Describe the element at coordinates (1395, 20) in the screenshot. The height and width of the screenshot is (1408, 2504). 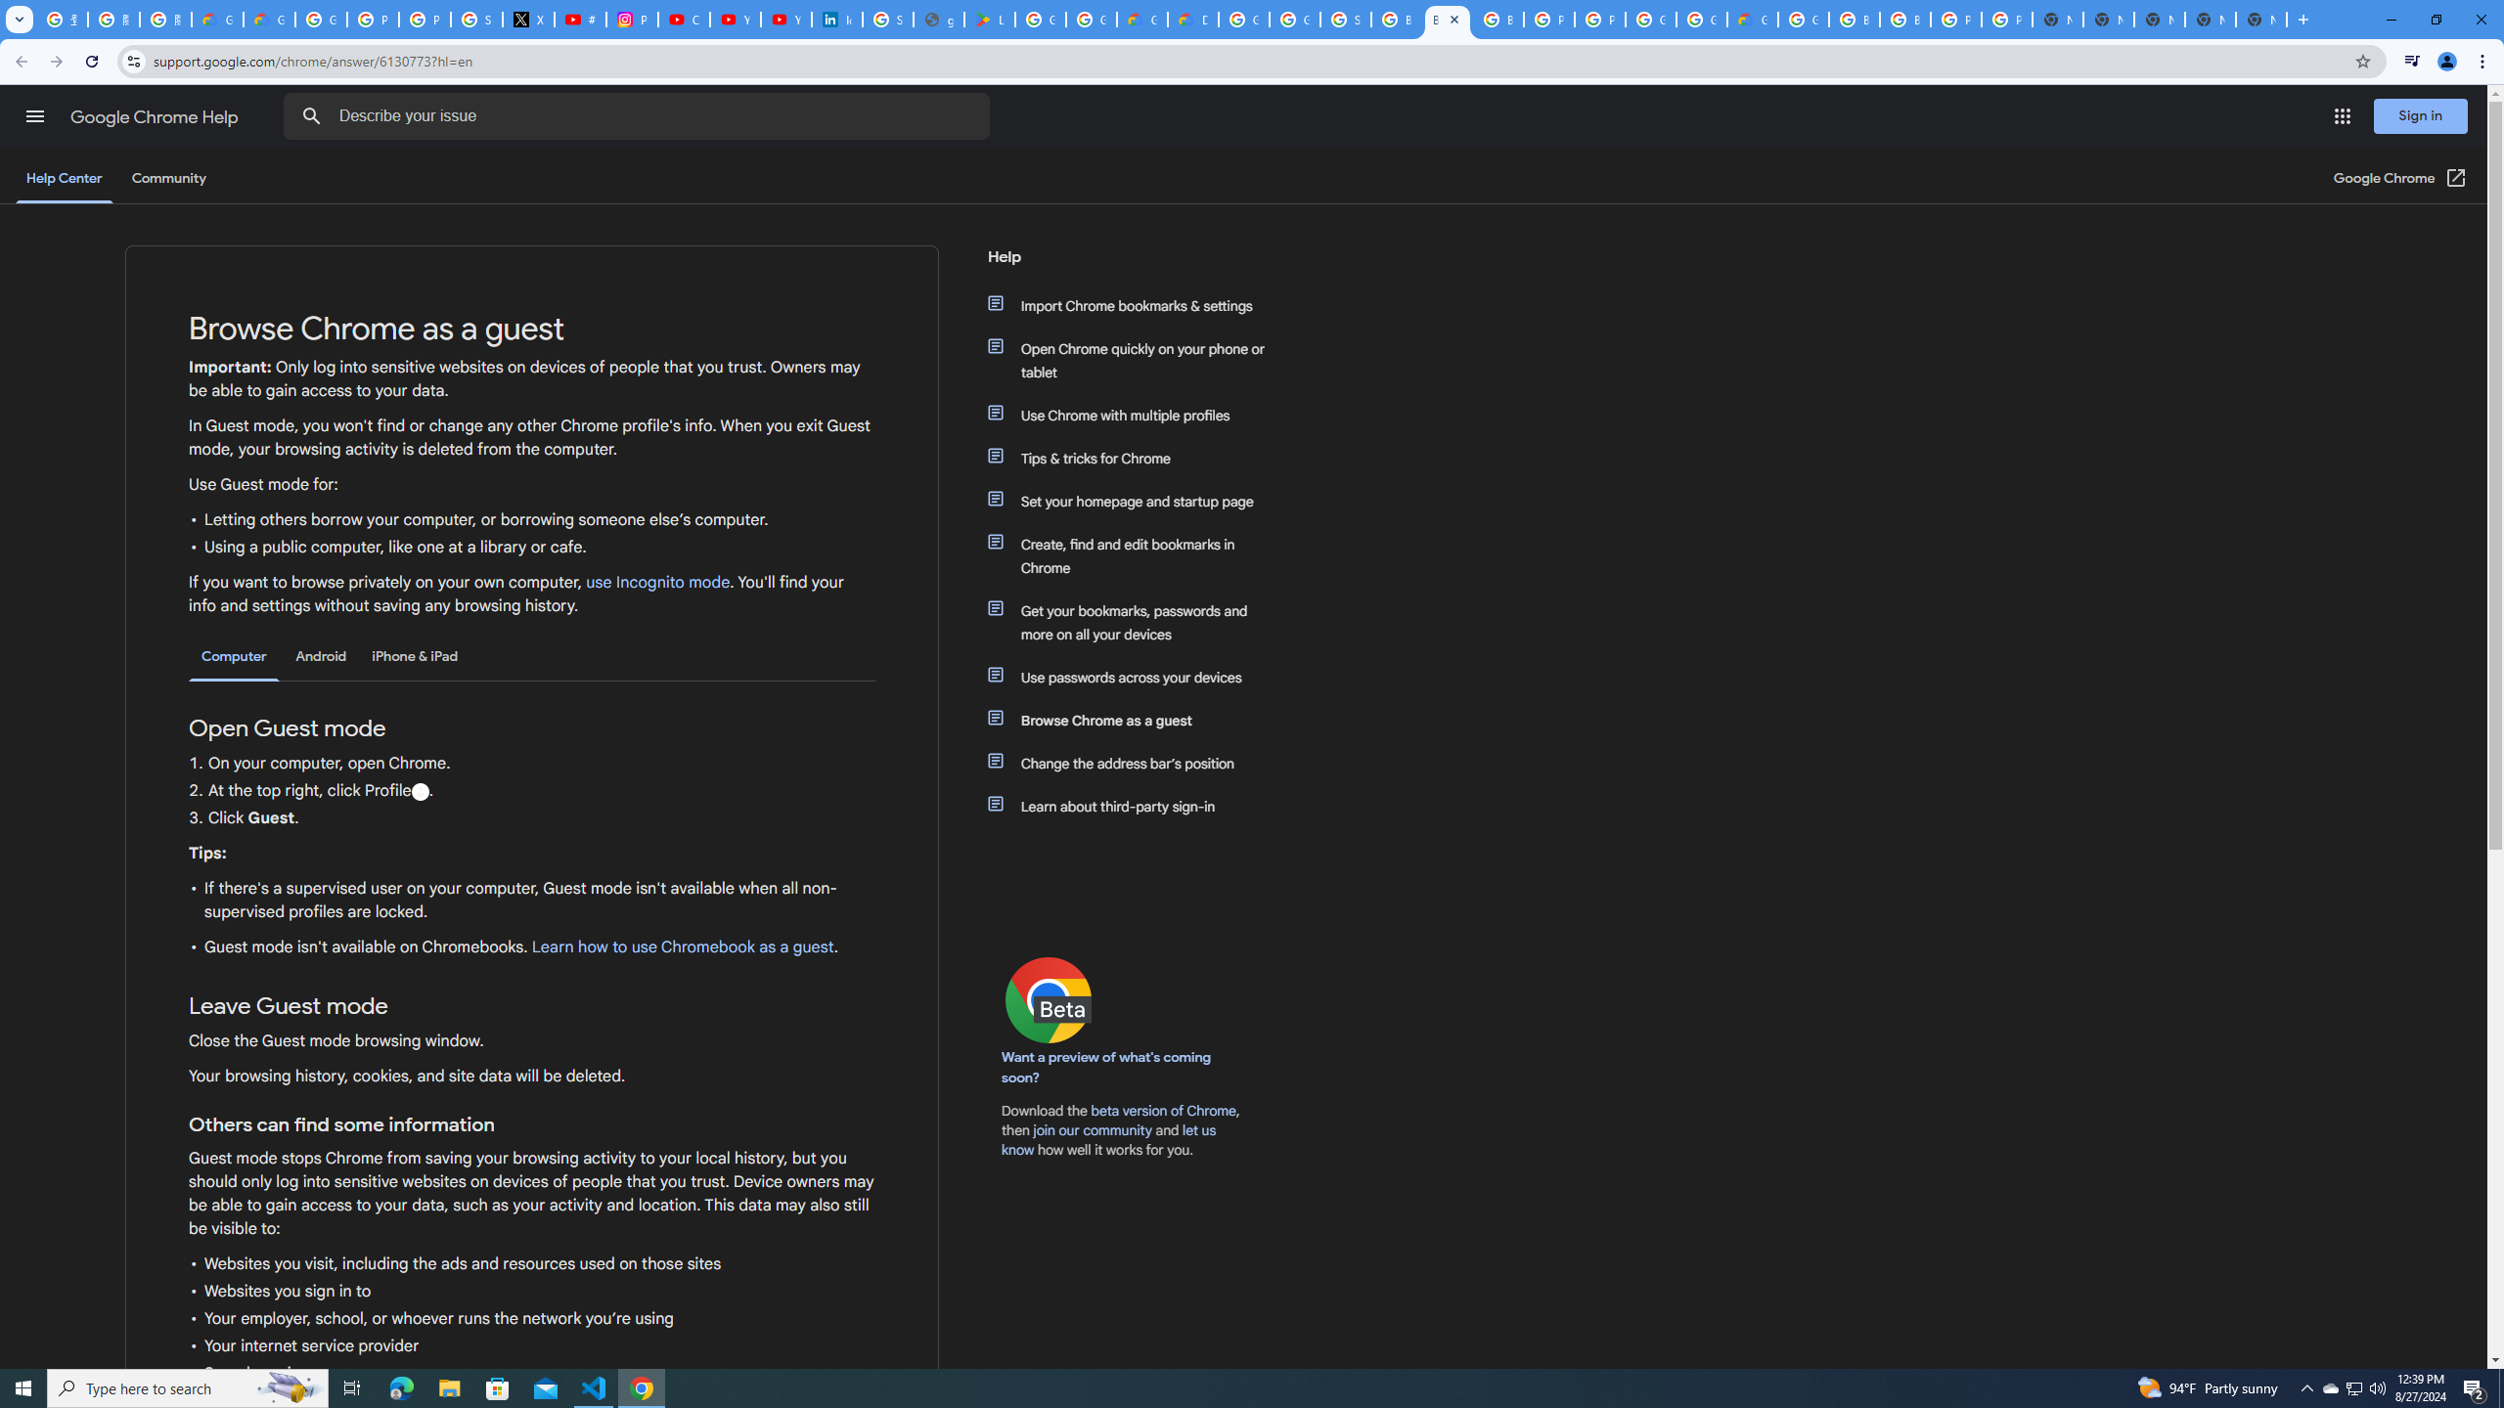
I see `Browse Chrome as a guest - Computer - Google Chrome Help` at that location.